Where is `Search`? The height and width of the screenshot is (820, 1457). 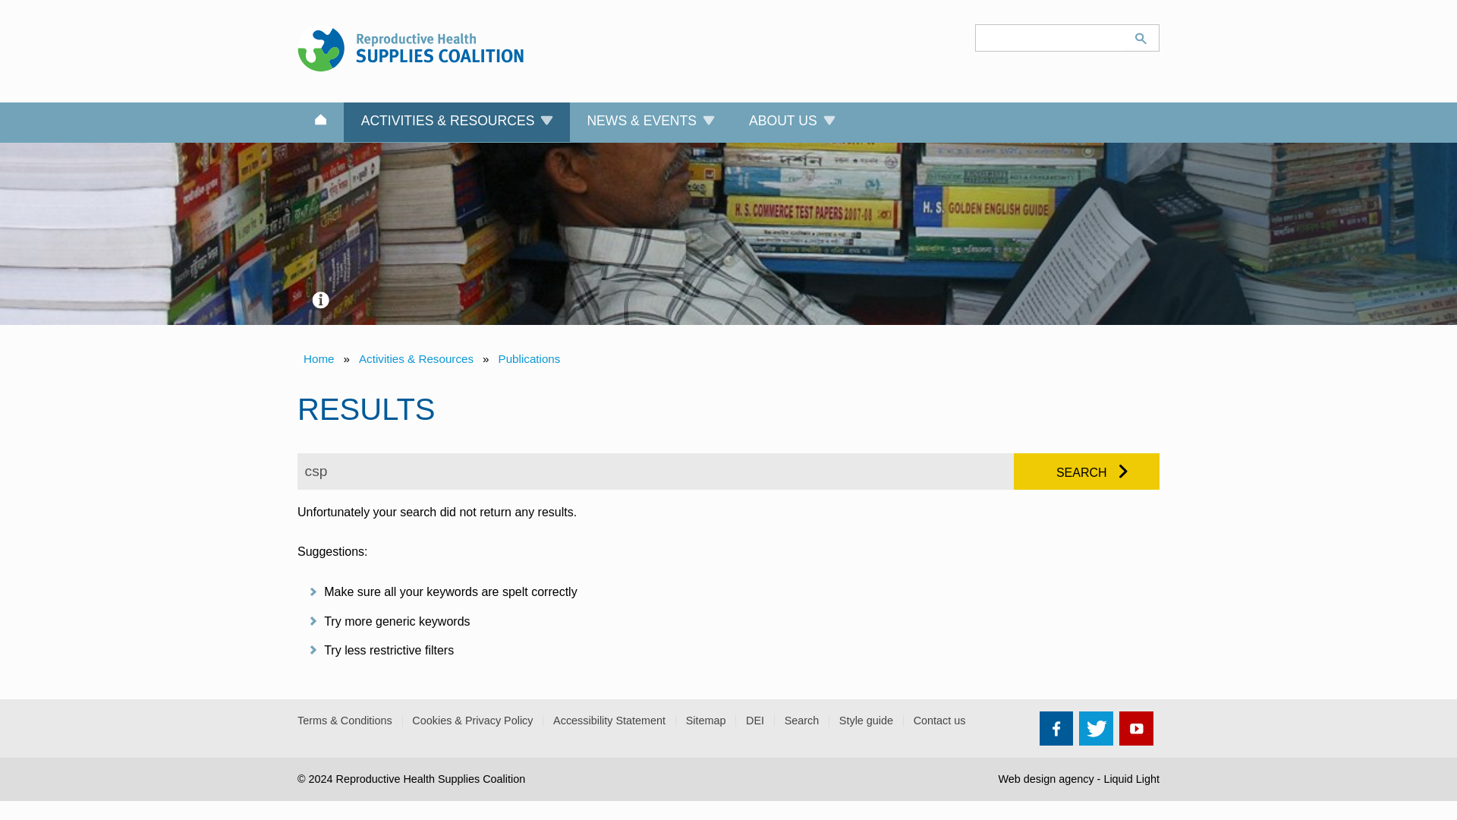
Search is located at coordinates (1140, 36).